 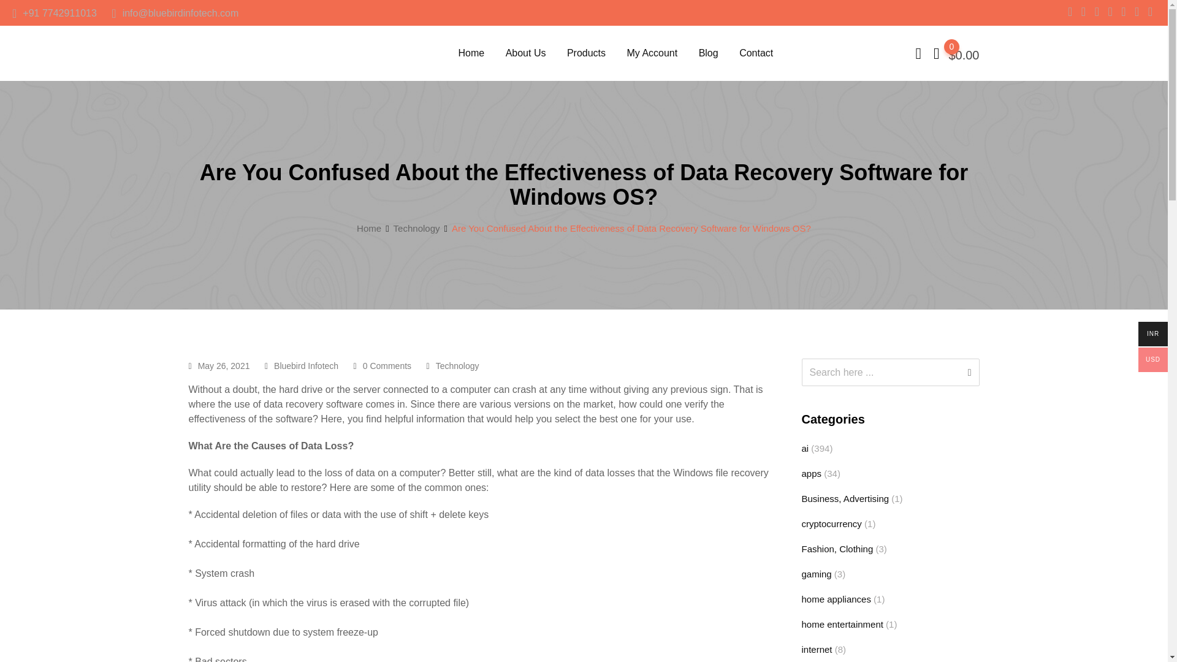 I want to click on Search, so click(x=880, y=372).